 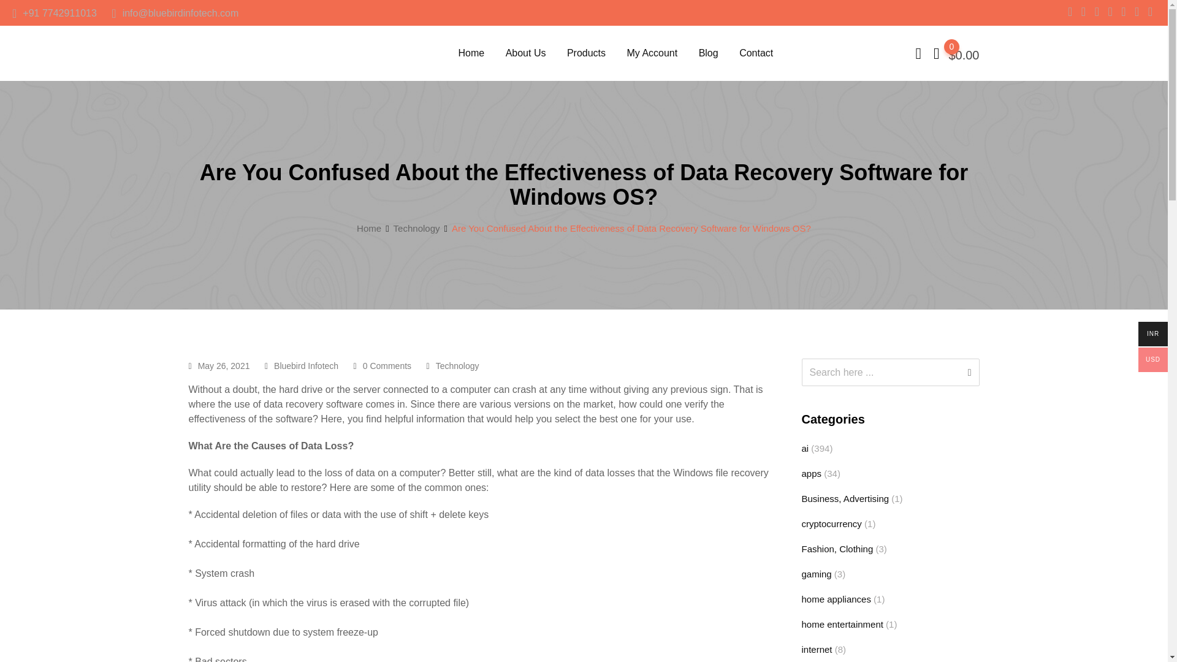 I want to click on Search, so click(x=880, y=372).